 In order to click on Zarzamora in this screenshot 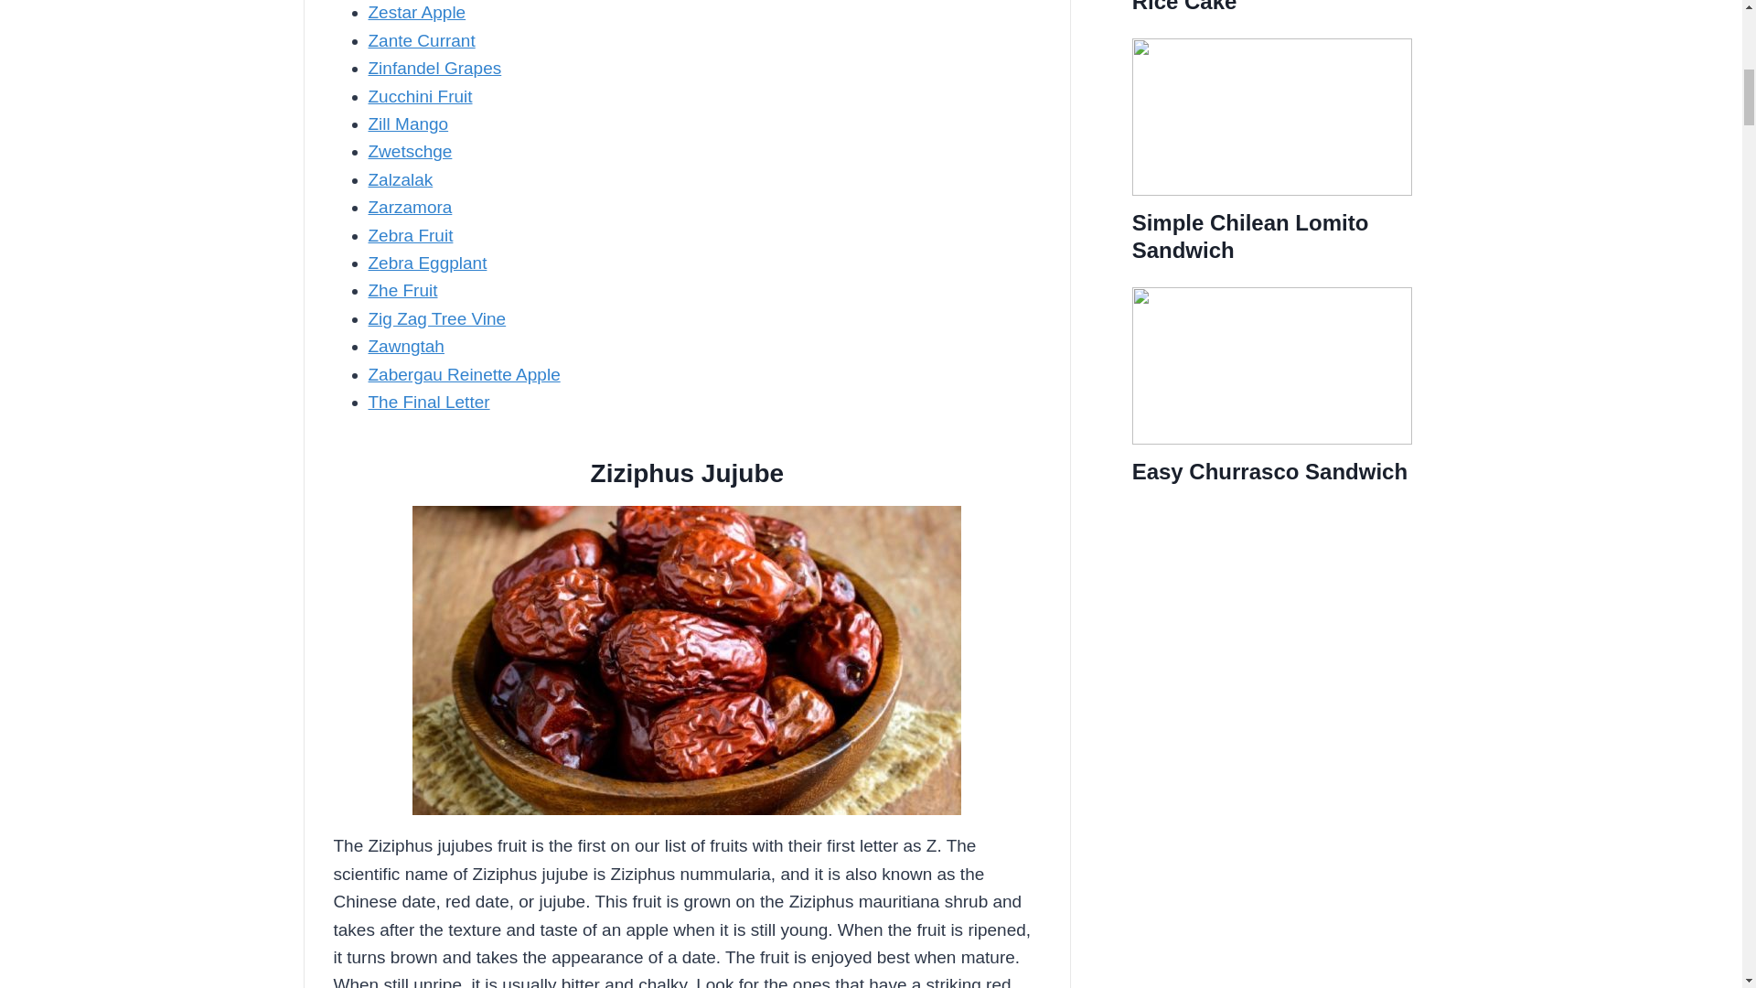, I will do `click(409, 207)`.